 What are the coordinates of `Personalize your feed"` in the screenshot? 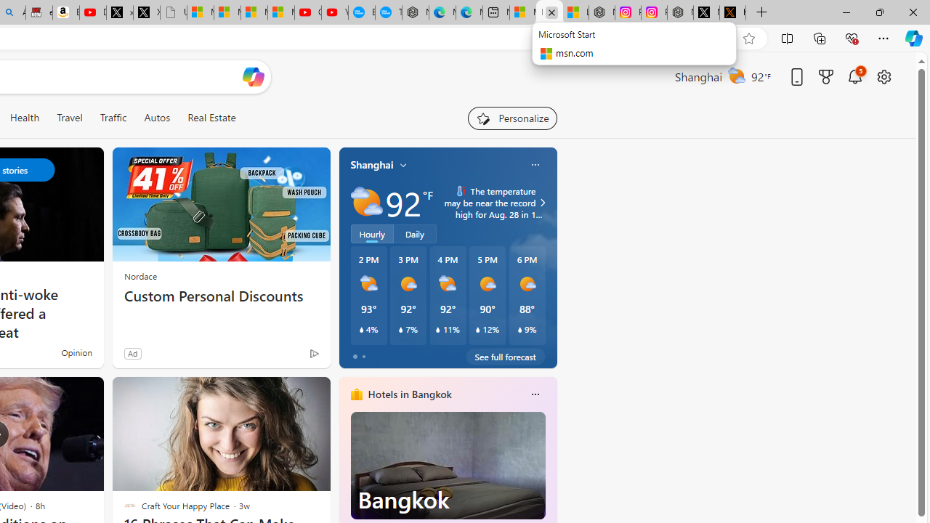 It's located at (511, 118).